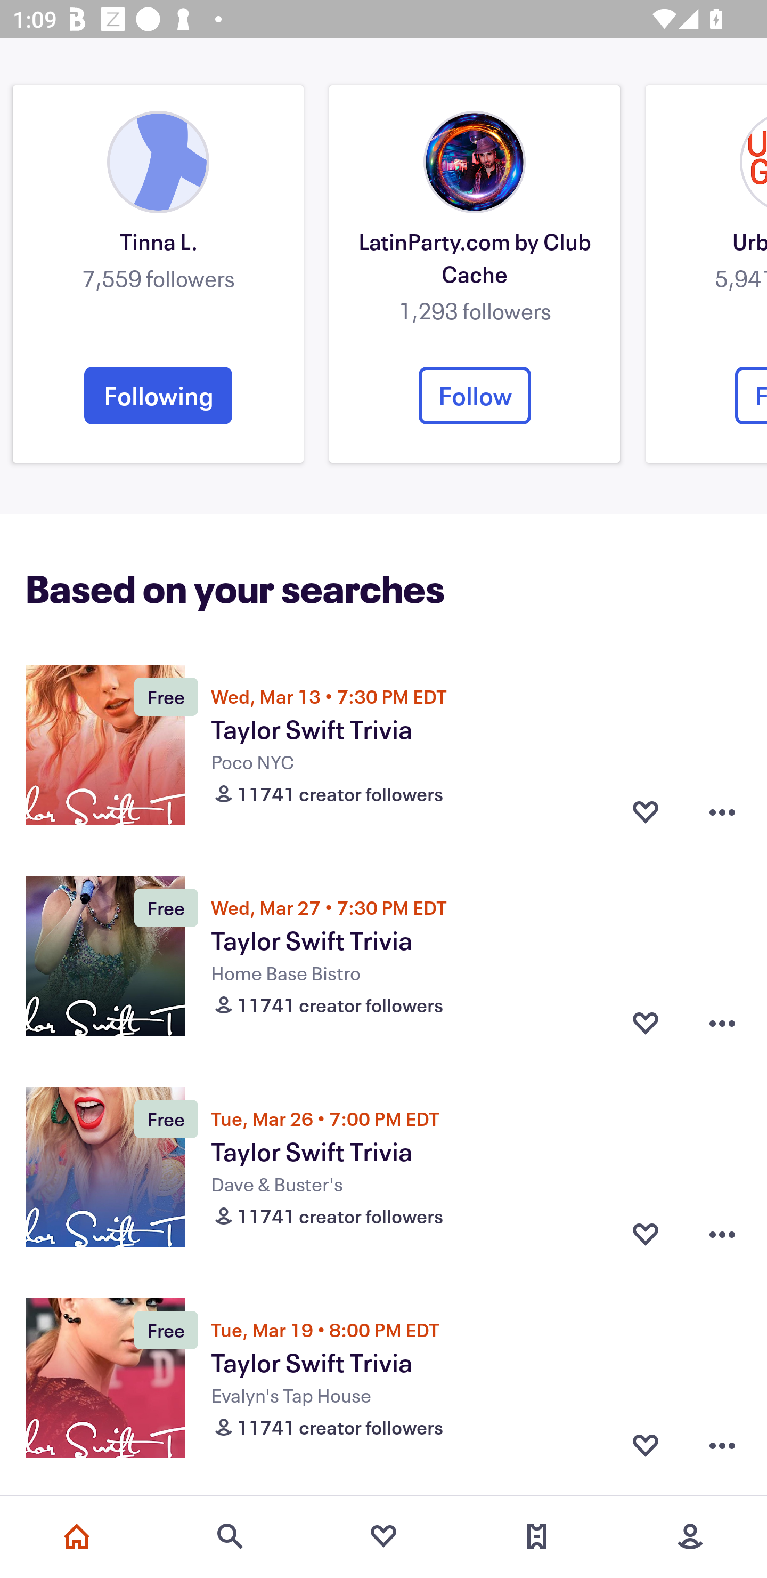 This screenshot has width=767, height=1578. What do you see at coordinates (722, 1445) in the screenshot?
I see `Overflow menu button` at bounding box center [722, 1445].